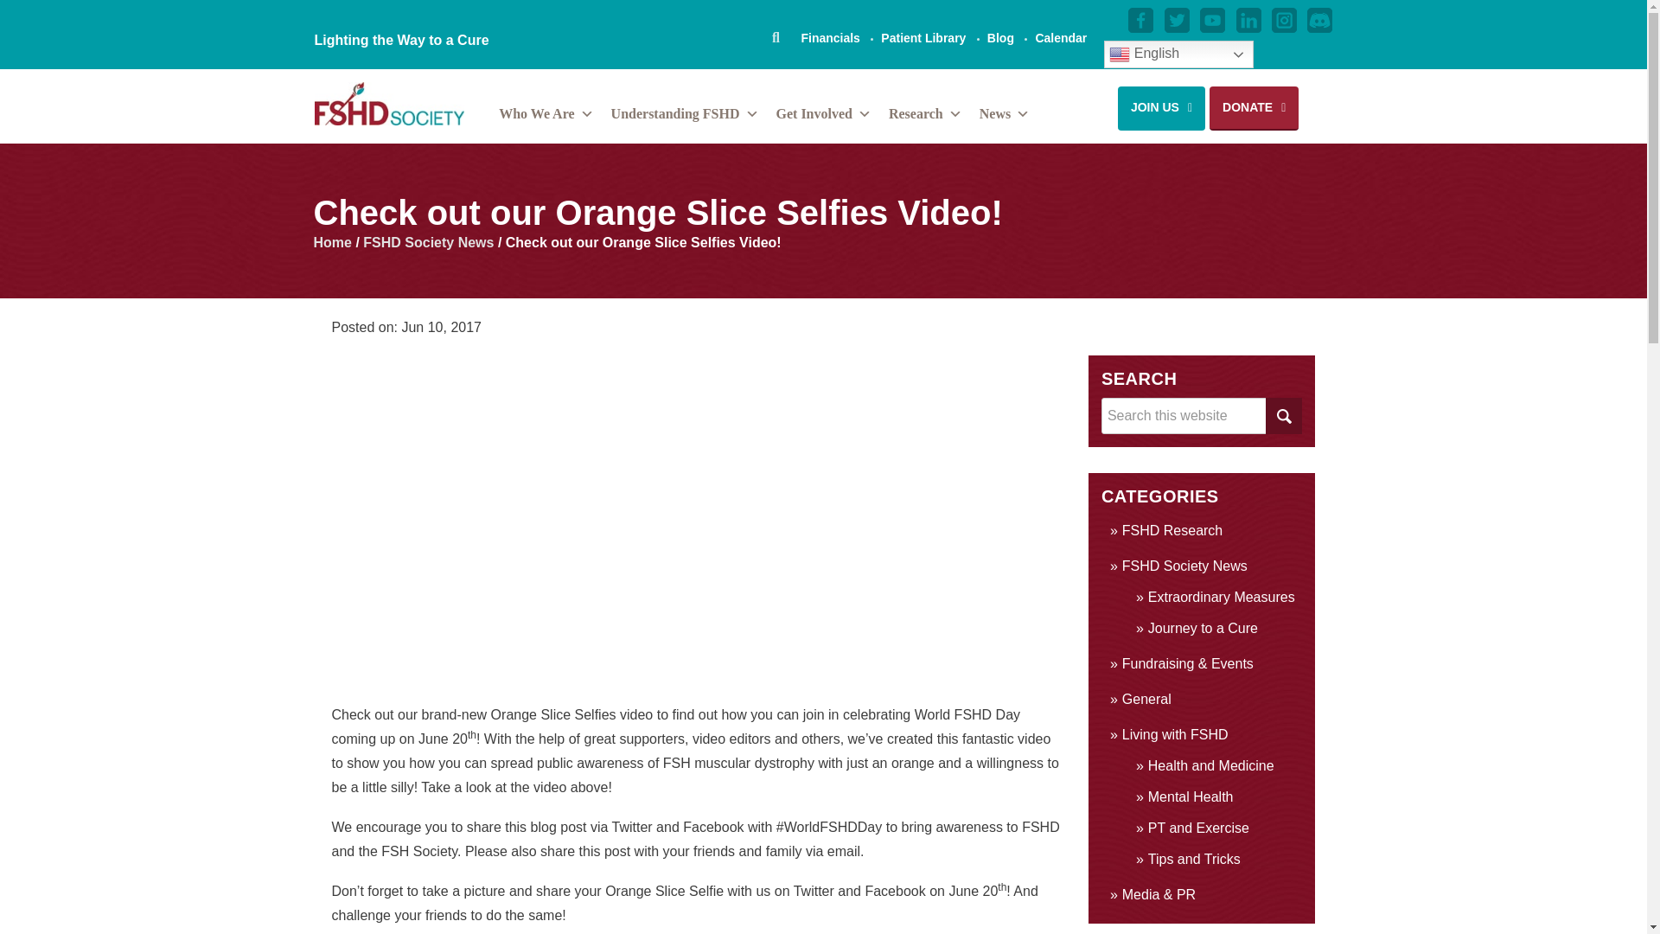 This screenshot has height=934, width=1660. What do you see at coordinates (1060, 37) in the screenshot?
I see `Calendar` at bounding box center [1060, 37].